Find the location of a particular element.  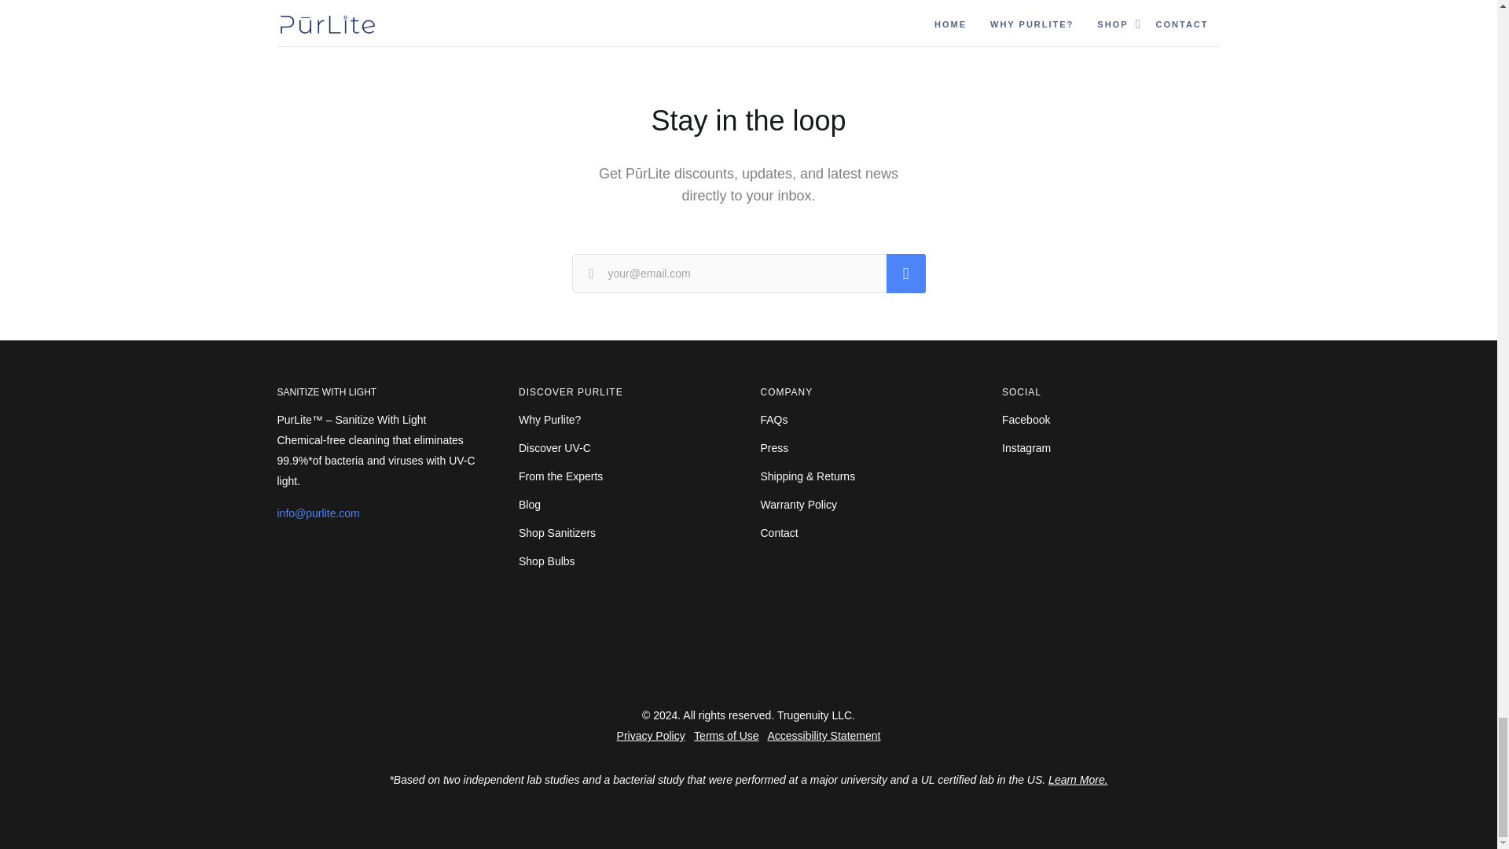

Instagram is located at coordinates (1026, 448).